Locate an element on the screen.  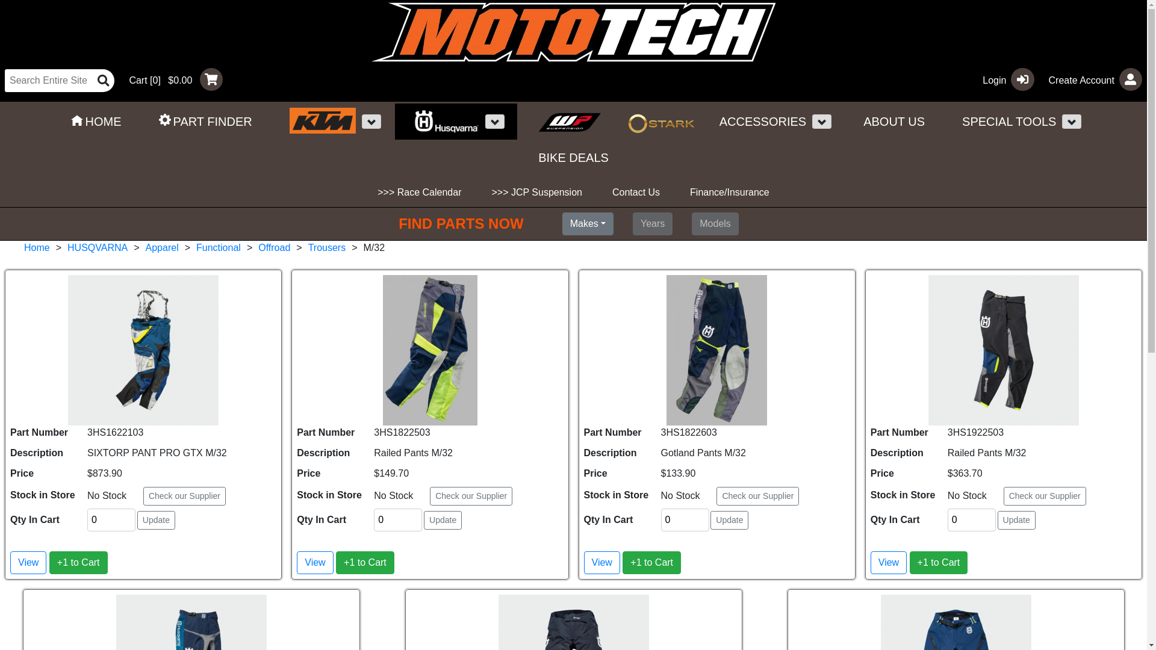
Contact Us is located at coordinates (636, 193).